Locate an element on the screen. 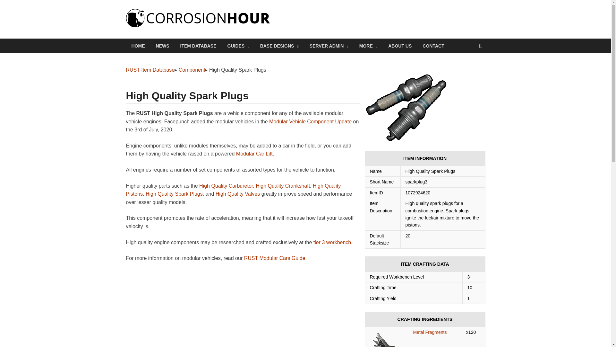 Image resolution: width=616 pixels, height=347 pixels. HOME is located at coordinates (138, 46).